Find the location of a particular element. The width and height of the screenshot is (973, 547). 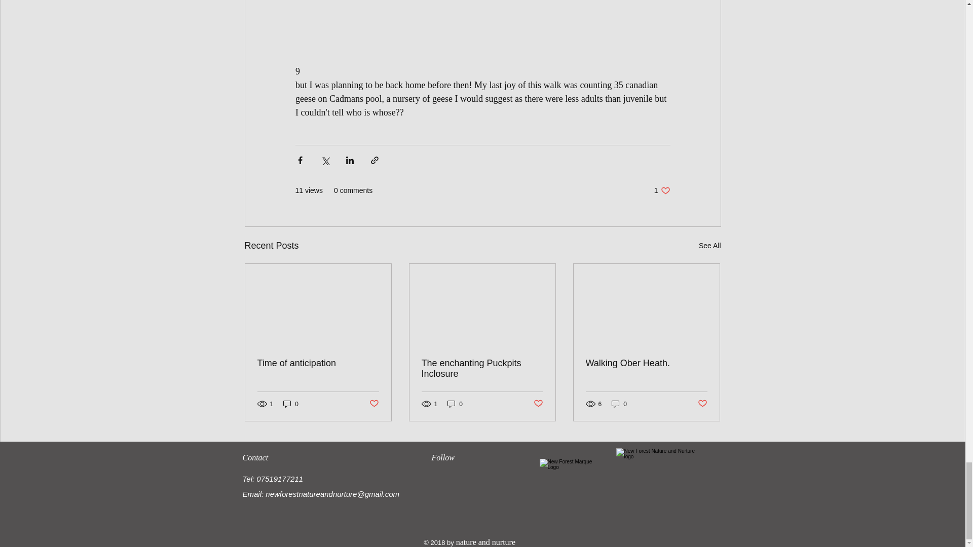

Post not marked as liked is located at coordinates (538, 404).